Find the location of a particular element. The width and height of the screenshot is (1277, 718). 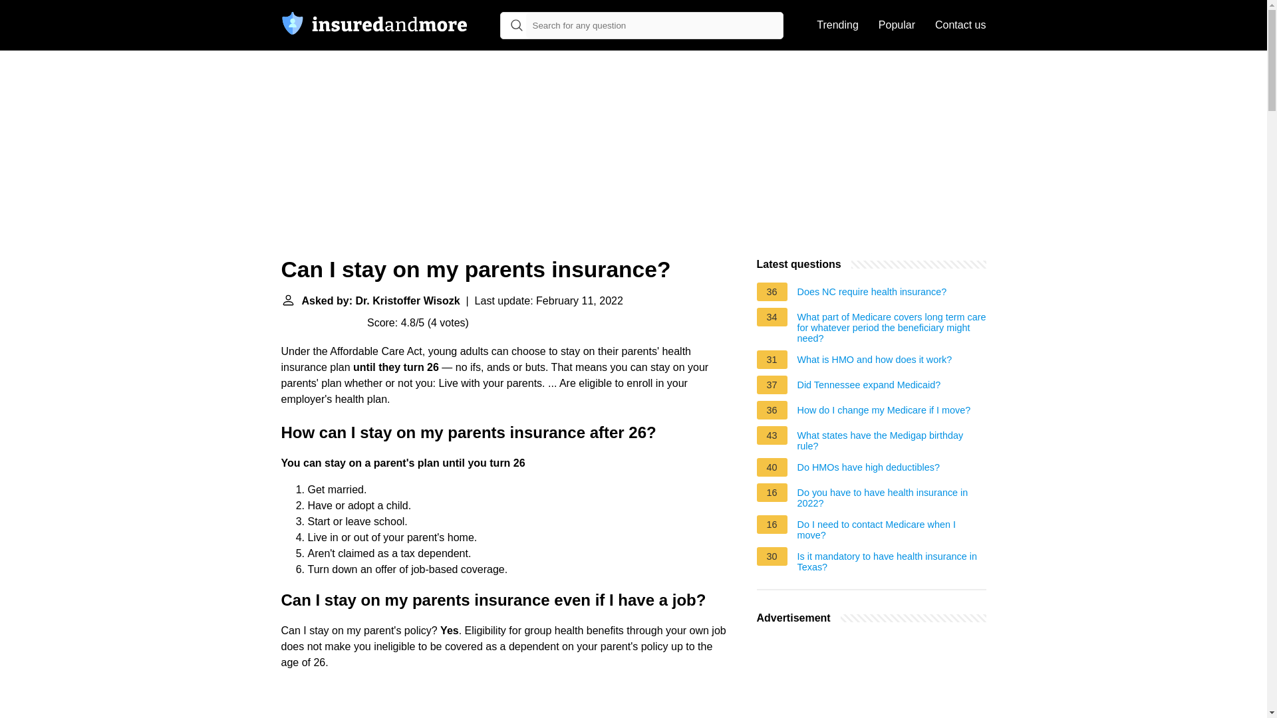

Trending is located at coordinates (837, 25).